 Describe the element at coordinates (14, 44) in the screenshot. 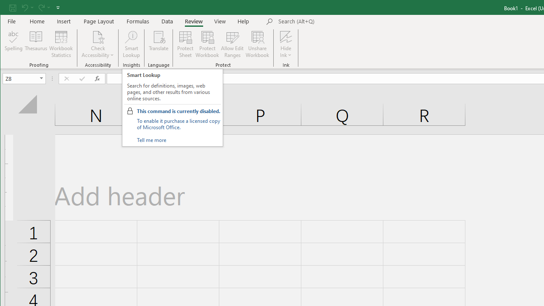

I see `Spelling...` at that location.